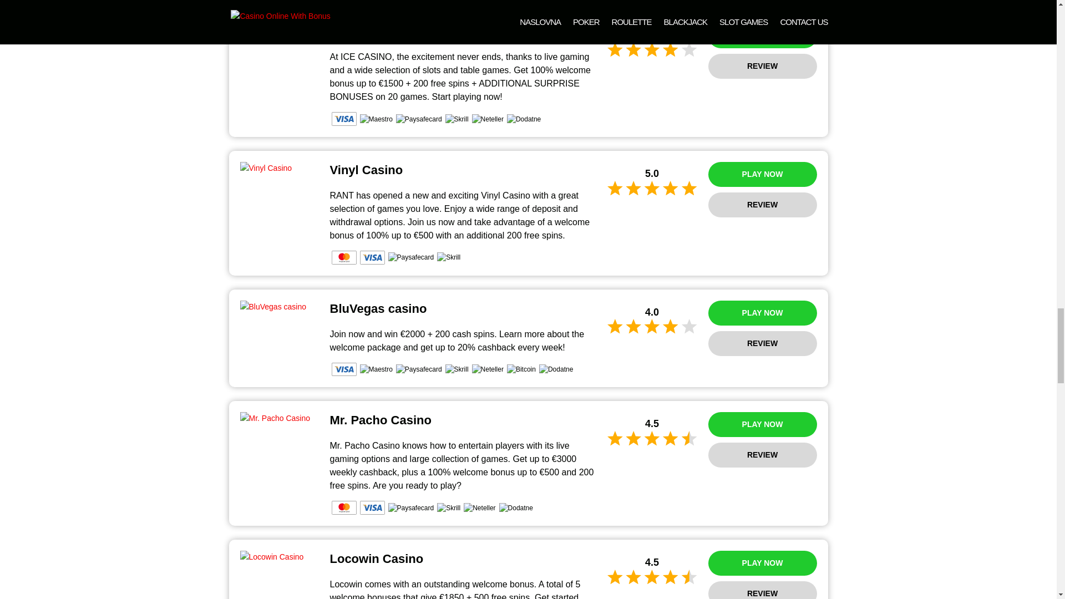 Image resolution: width=1065 pixels, height=599 pixels. Describe the element at coordinates (762, 590) in the screenshot. I see `REVIEW` at that location.